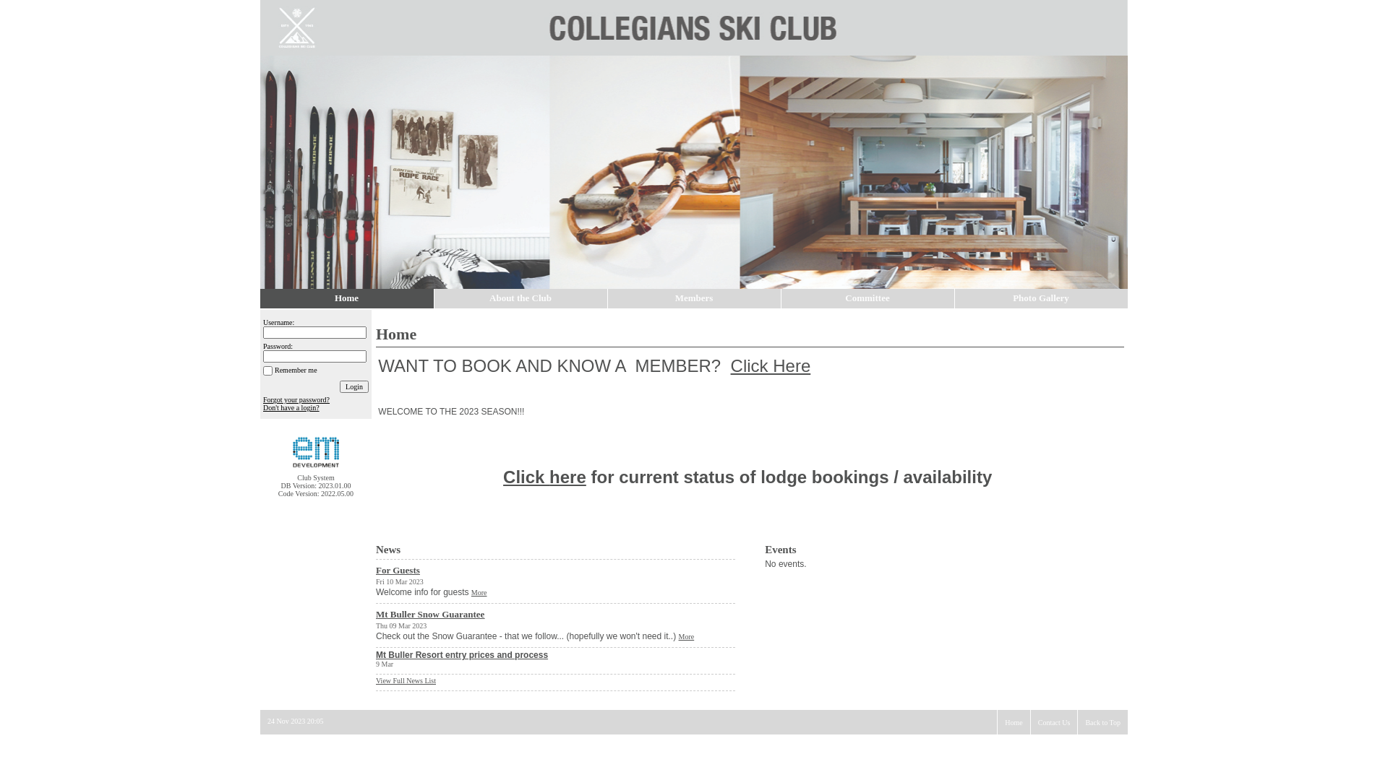 The image size is (1388, 780). I want to click on Home, so click(347, 299).